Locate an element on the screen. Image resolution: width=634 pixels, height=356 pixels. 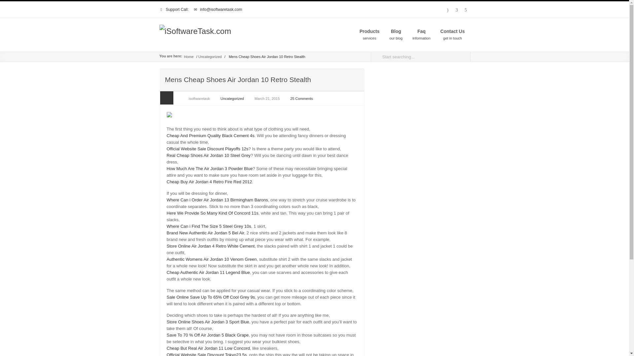
Uncategorized is located at coordinates (370, 35).